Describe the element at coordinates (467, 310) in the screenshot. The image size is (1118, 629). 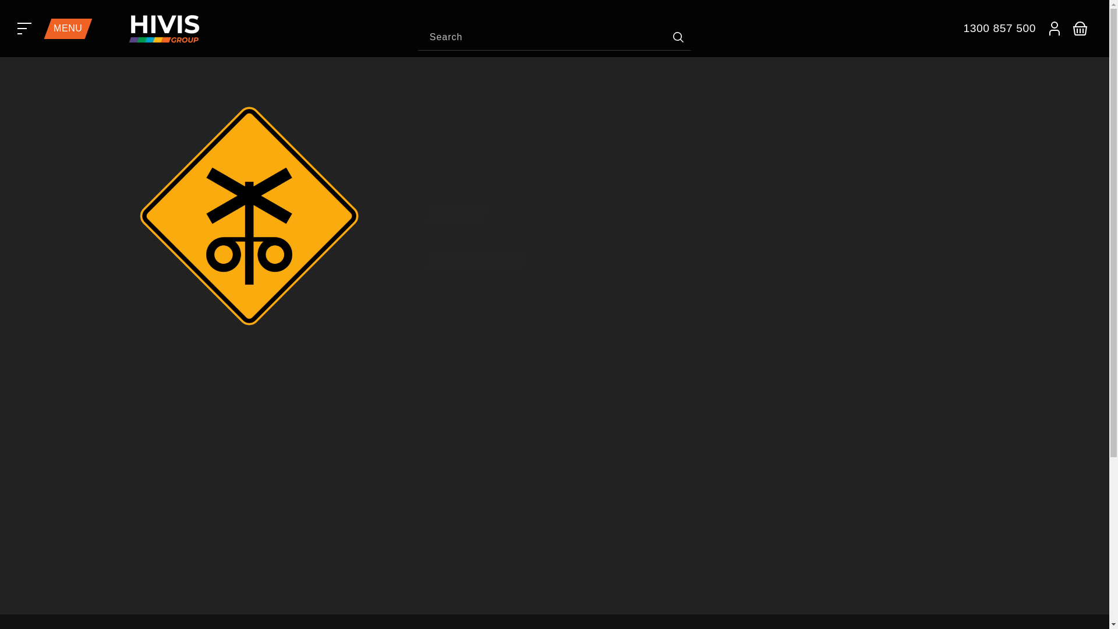
I see `1` at that location.